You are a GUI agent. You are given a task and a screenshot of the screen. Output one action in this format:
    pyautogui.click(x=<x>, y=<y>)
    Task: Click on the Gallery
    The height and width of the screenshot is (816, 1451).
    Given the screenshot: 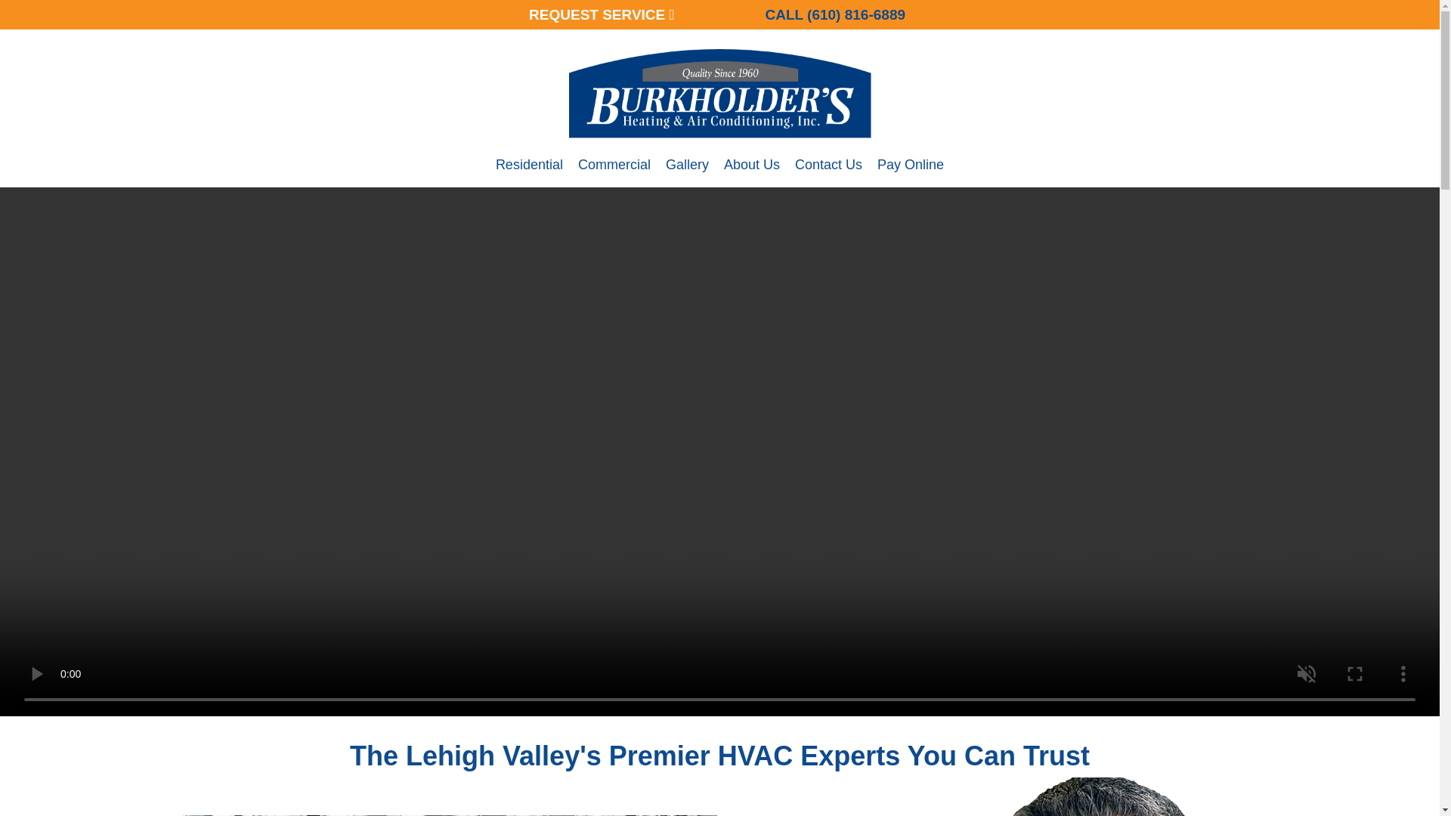 What is the action you would take?
    pyautogui.click(x=688, y=172)
    